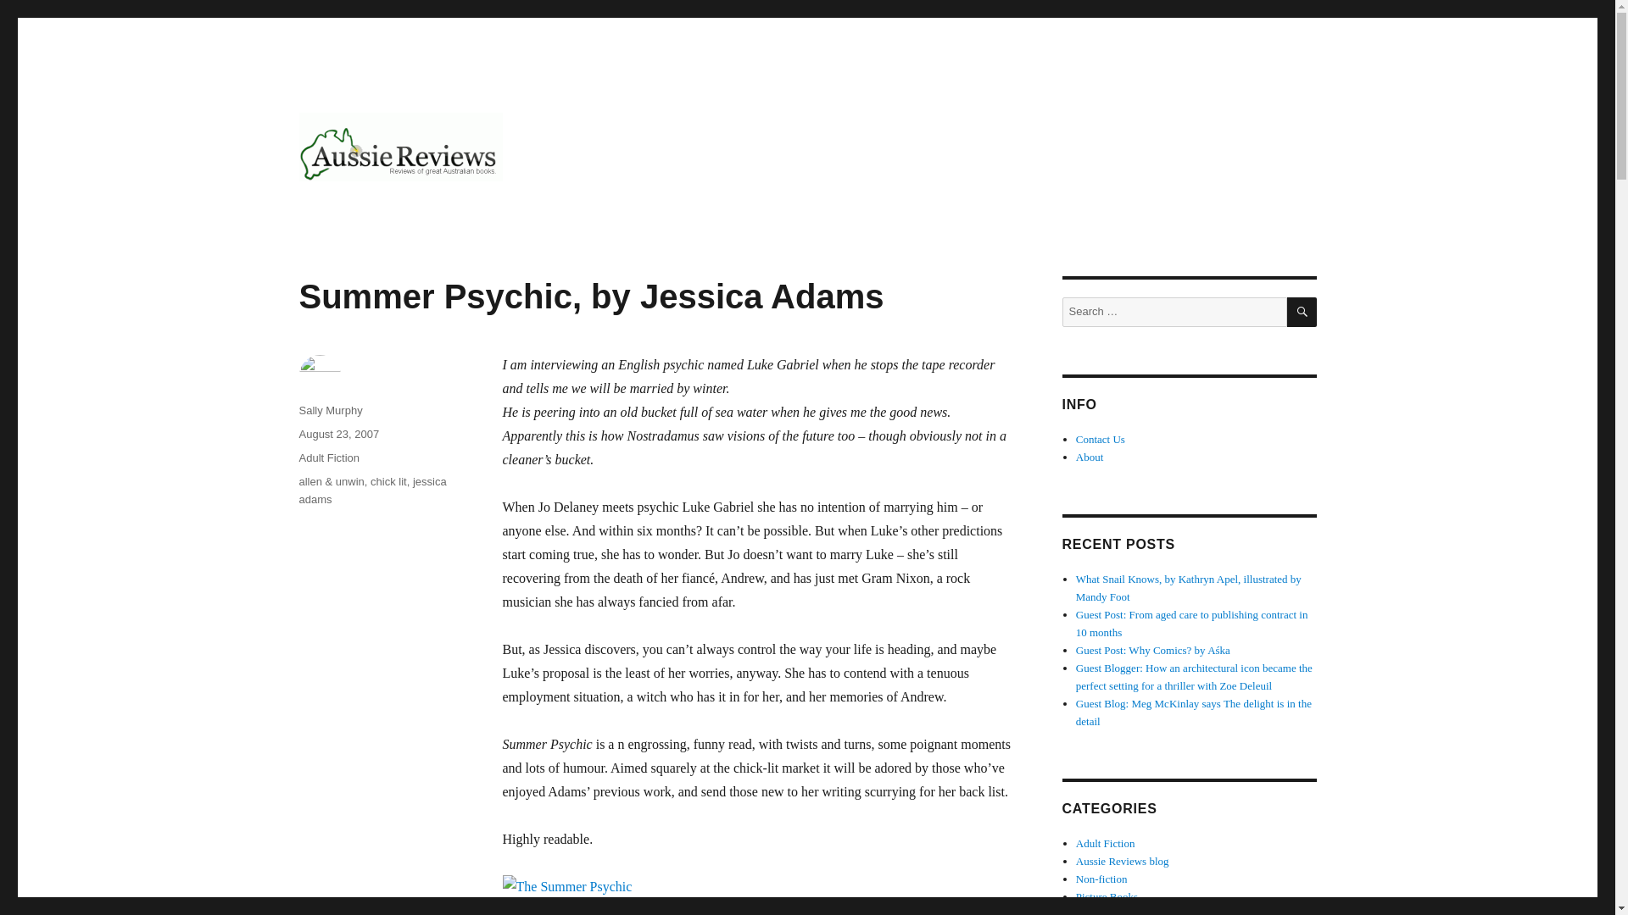  Describe the element at coordinates (371, 490) in the screenshot. I see `jessica adams` at that location.